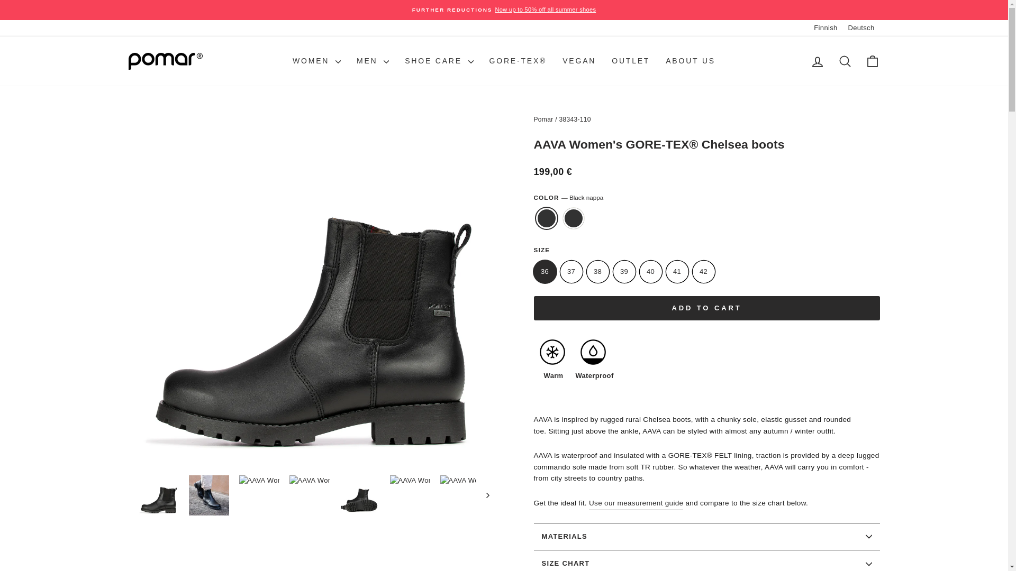 The image size is (1016, 571). What do you see at coordinates (872, 61) in the screenshot?
I see `ICON-BAG-MINIMAL` at bounding box center [872, 61].